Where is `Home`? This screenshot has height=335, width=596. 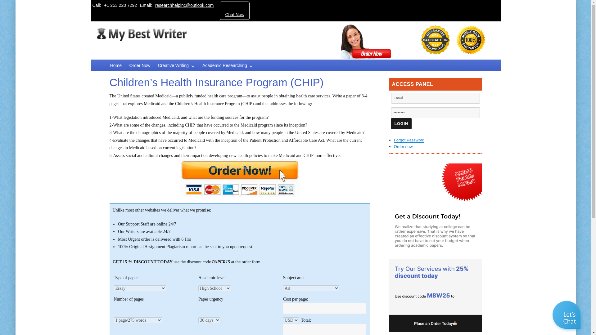
Home is located at coordinates (115, 65).